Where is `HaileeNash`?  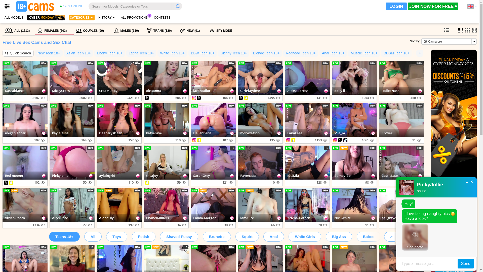
HaileeNash is located at coordinates (390, 91).